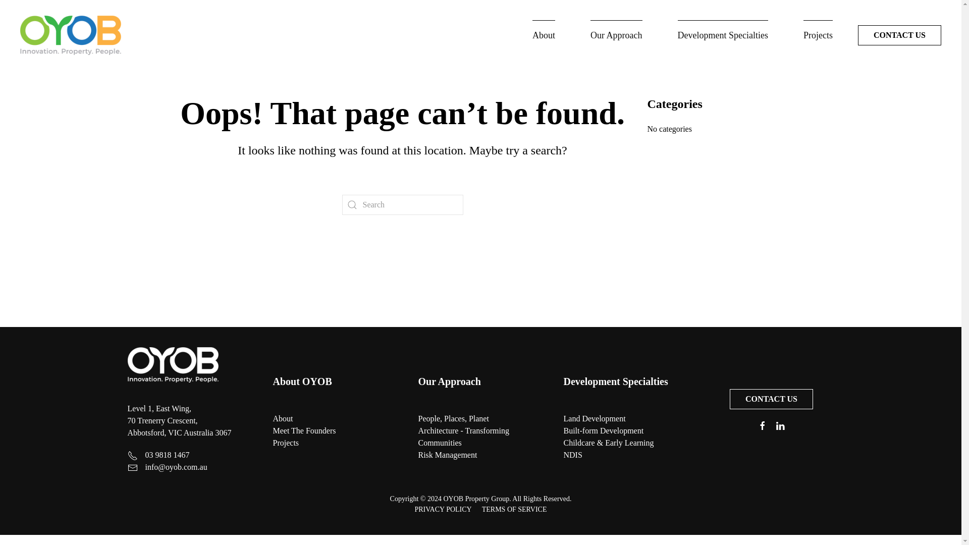 The height and width of the screenshot is (545, 969). Describe the element at coordinates (282, 418) in the screenshot. I see `About` at that location.